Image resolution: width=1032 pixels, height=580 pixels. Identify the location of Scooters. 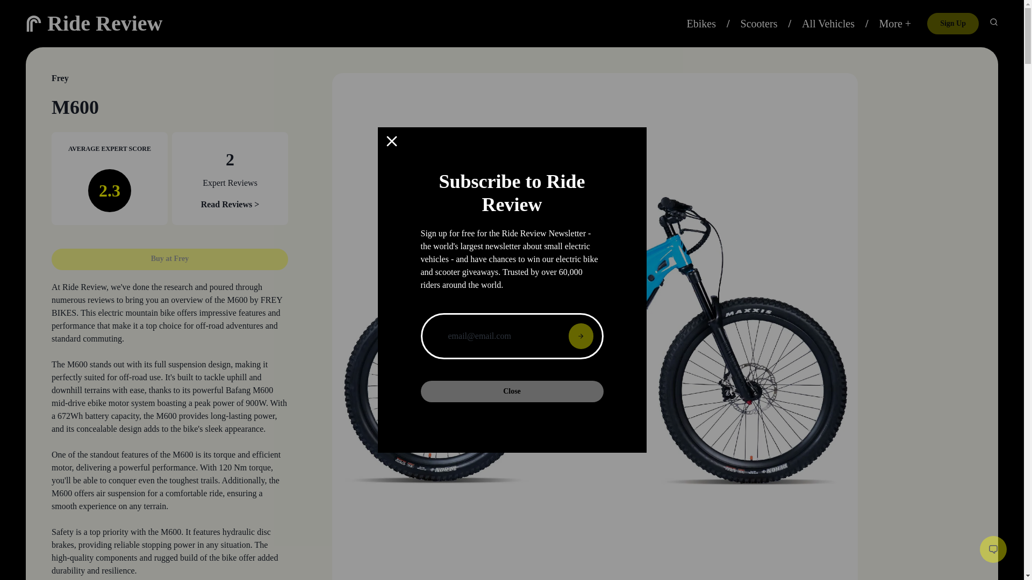
(759, 24).